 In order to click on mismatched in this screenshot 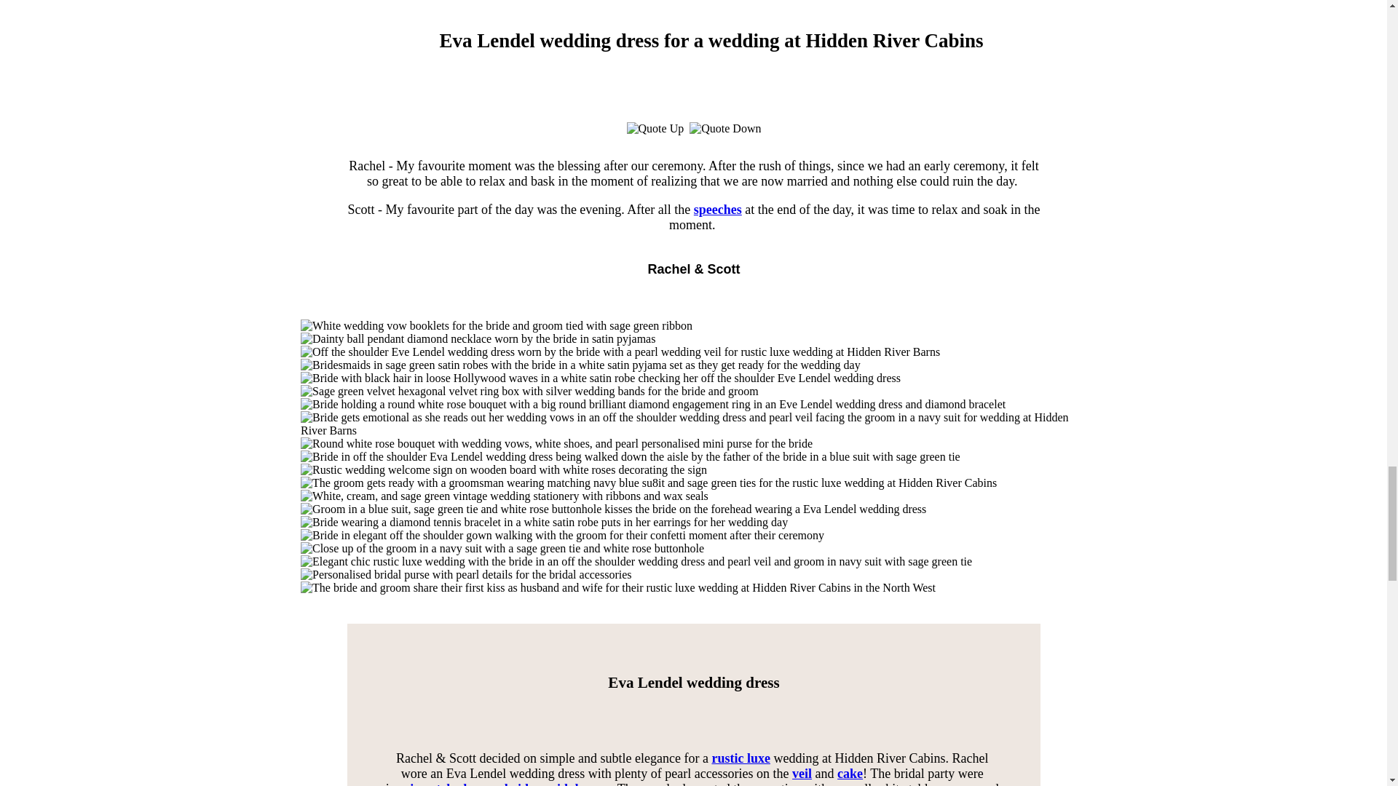, I will do `click(433, 783)`.